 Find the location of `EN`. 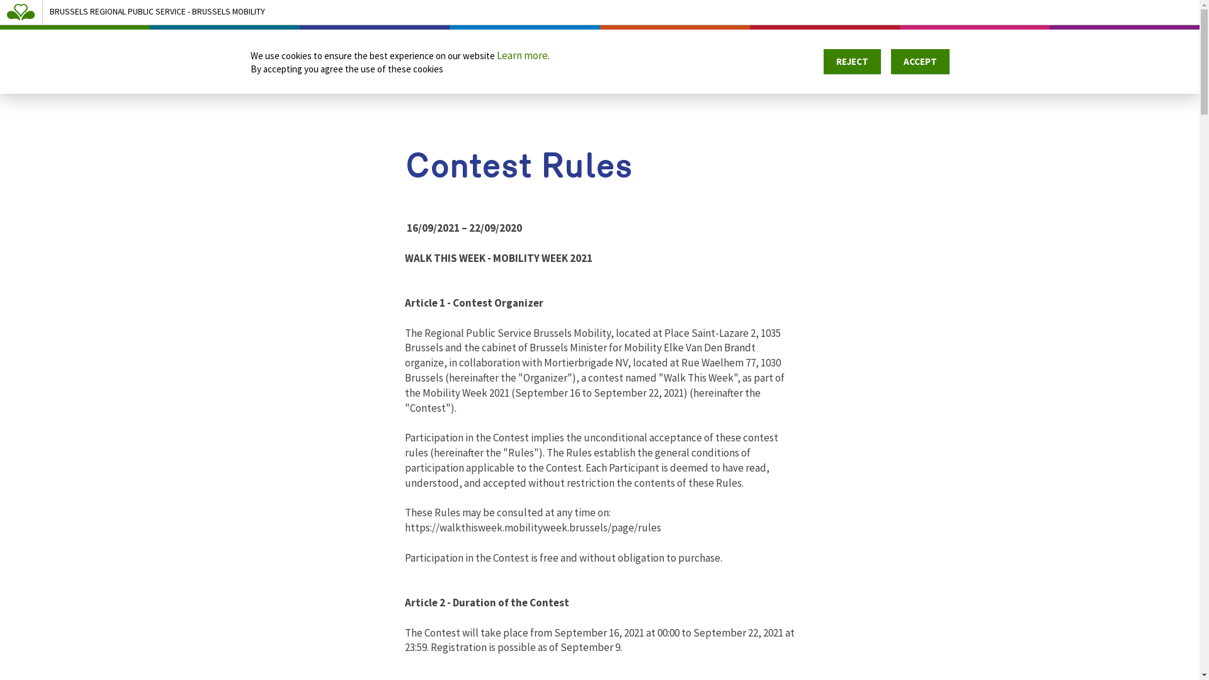

EN is located at coordinates (1176, 48).